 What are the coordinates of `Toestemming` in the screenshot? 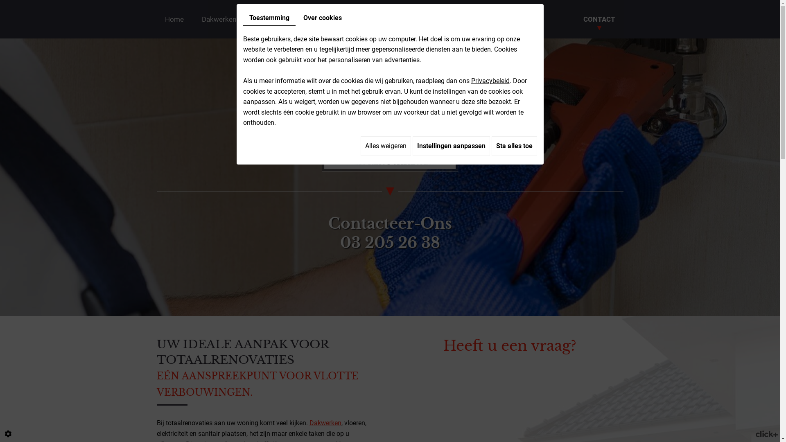 It's located at (269, 18).